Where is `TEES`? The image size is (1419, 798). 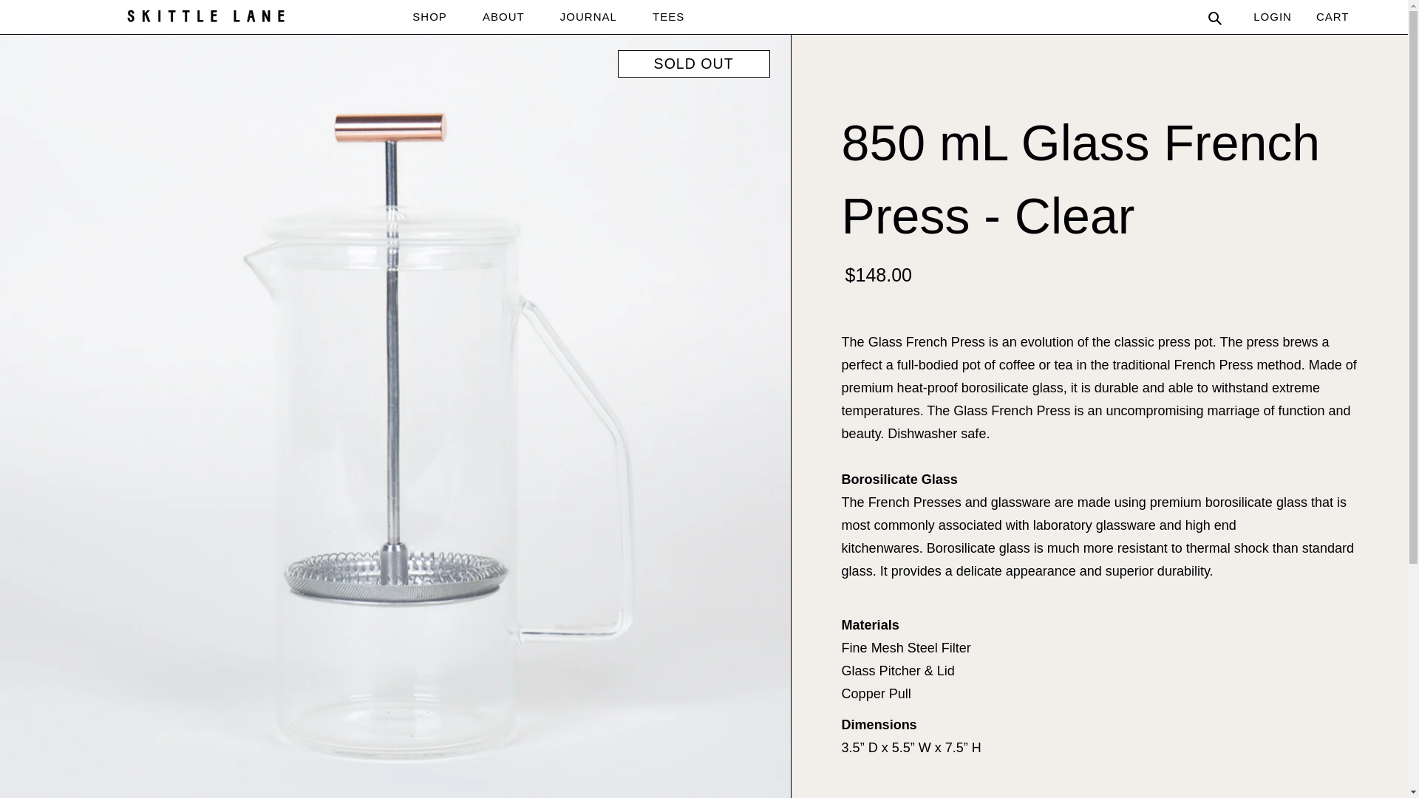
TEES is located at coordinates (668, 16).